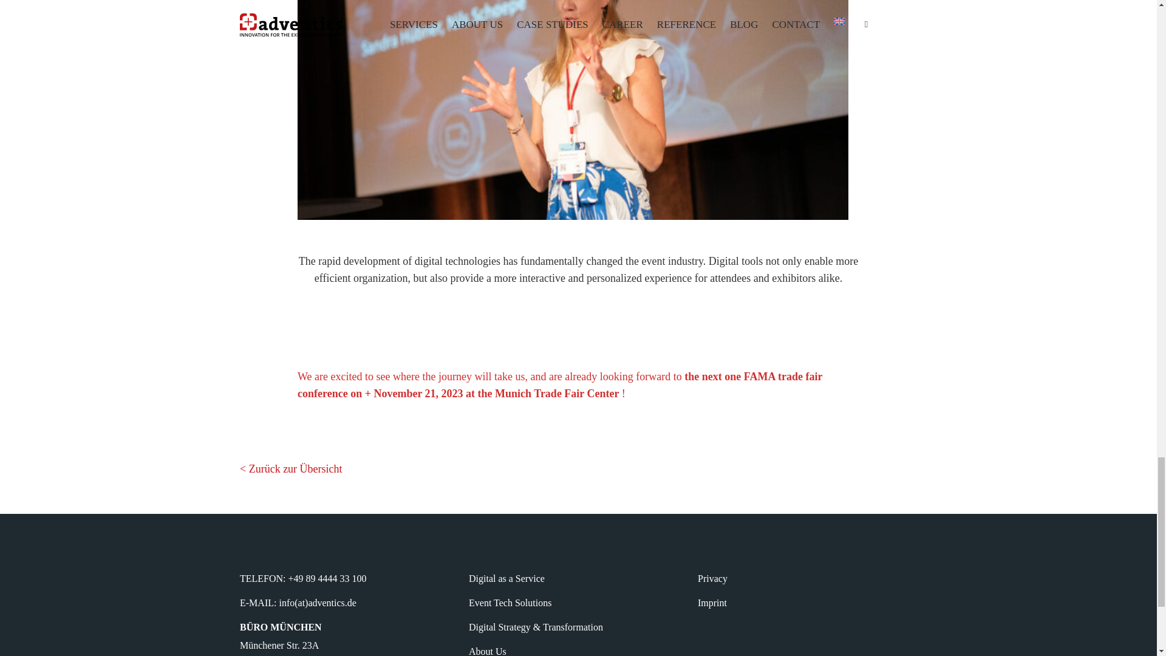  Describe the element at coordinates (510, 603) in the screenshot. I see `Event Tech Solutions` at that location.